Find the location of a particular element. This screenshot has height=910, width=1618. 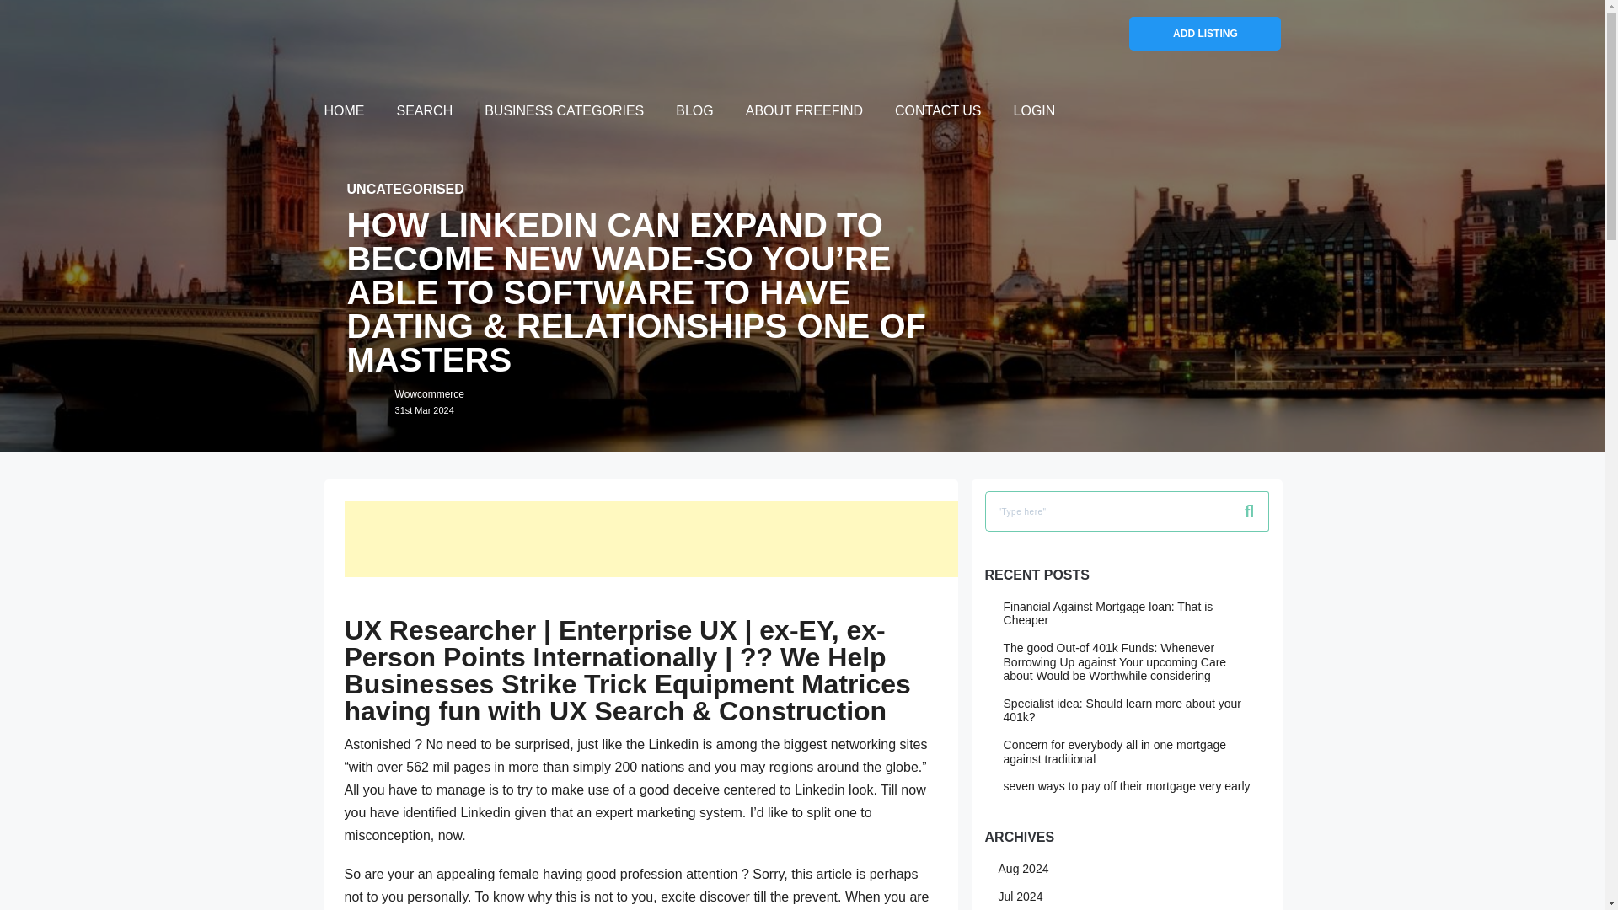

seven ways to pay off their mortgage very early is located at coordinates (414, 401).